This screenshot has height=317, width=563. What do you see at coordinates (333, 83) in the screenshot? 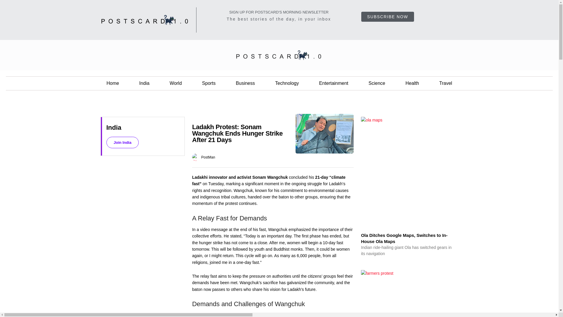
I see `Entertainment` at bounding box center [333, 83].